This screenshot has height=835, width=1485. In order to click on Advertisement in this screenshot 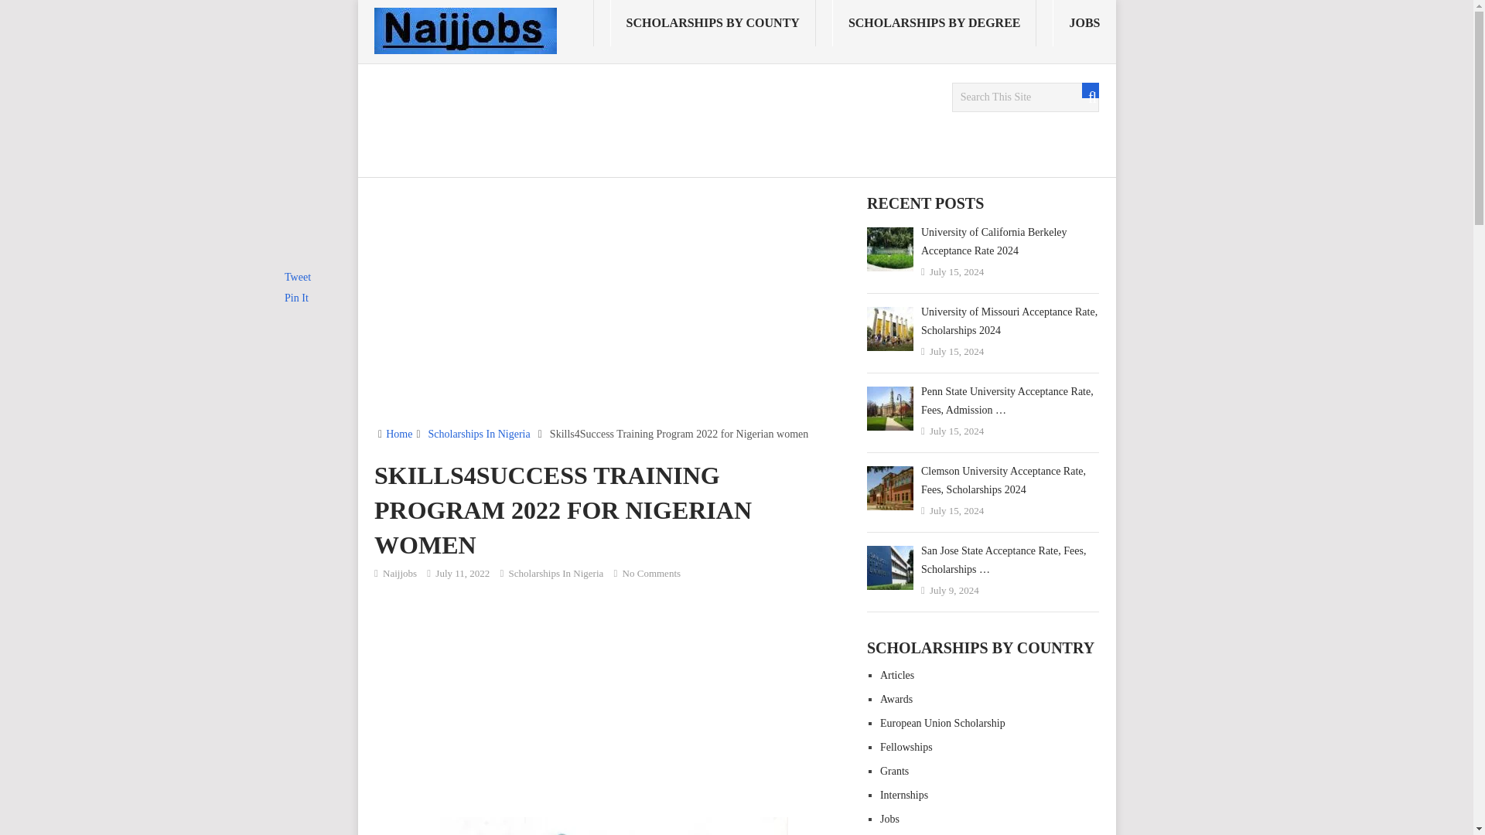, I will do `click(614, 697)`.